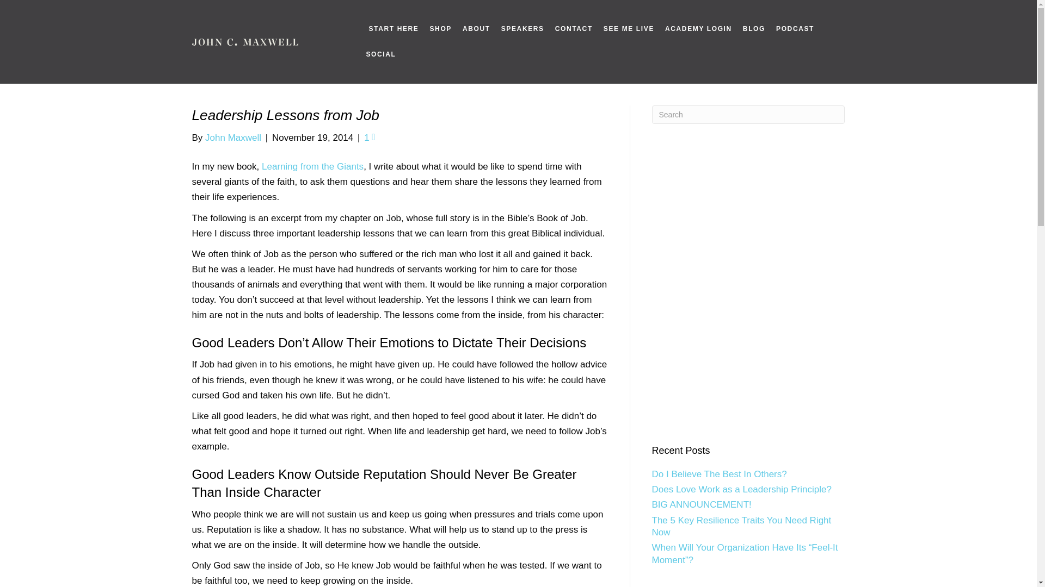 This screenshot has width=1045, height=587. Describe the element at coordinates (394, 29) in the screenshot. I see `START HERE` at that location.